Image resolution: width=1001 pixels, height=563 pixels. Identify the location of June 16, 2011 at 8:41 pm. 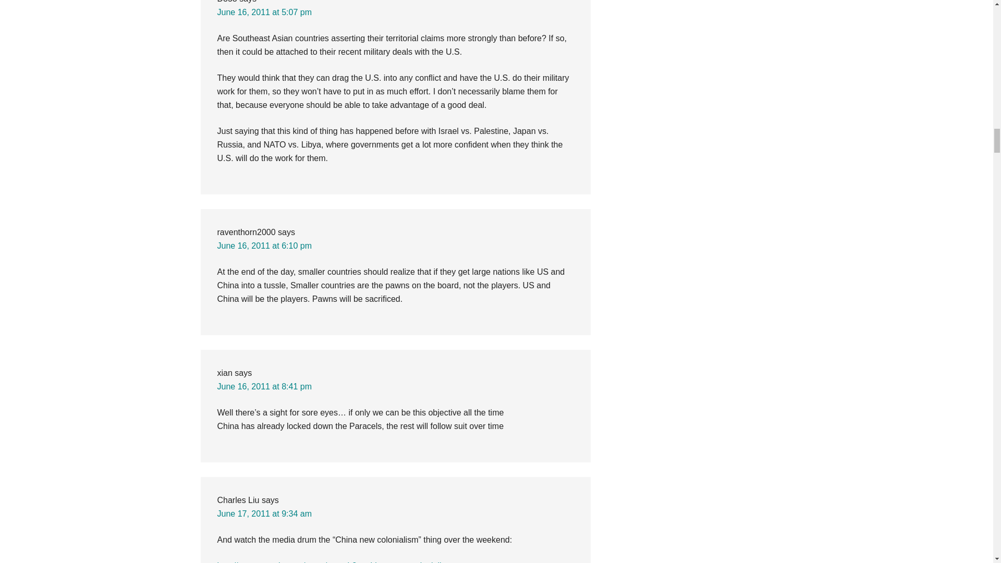
(264, 386).